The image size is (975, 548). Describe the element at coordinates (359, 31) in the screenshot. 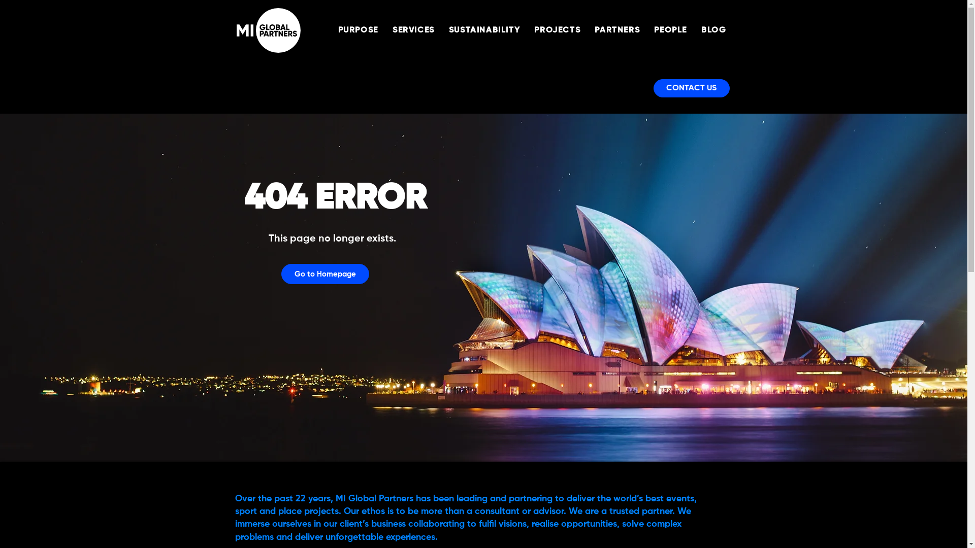

I see `PURPOSE` at that location.